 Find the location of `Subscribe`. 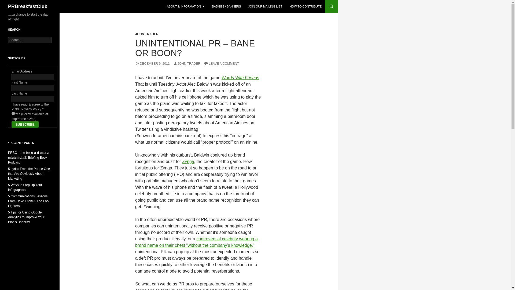

Subscribe is located at coordinates (25, 125).